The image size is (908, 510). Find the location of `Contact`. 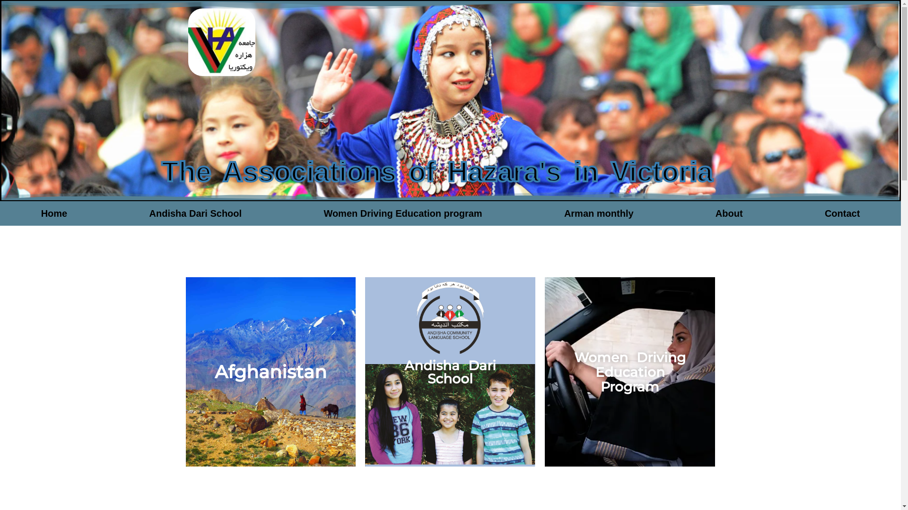

Contact is located at coordinates (842, 213).